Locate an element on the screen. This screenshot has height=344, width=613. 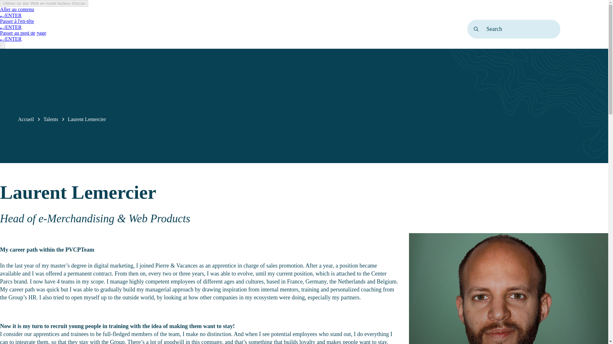
Commitment is located at coordinates (181, 29).